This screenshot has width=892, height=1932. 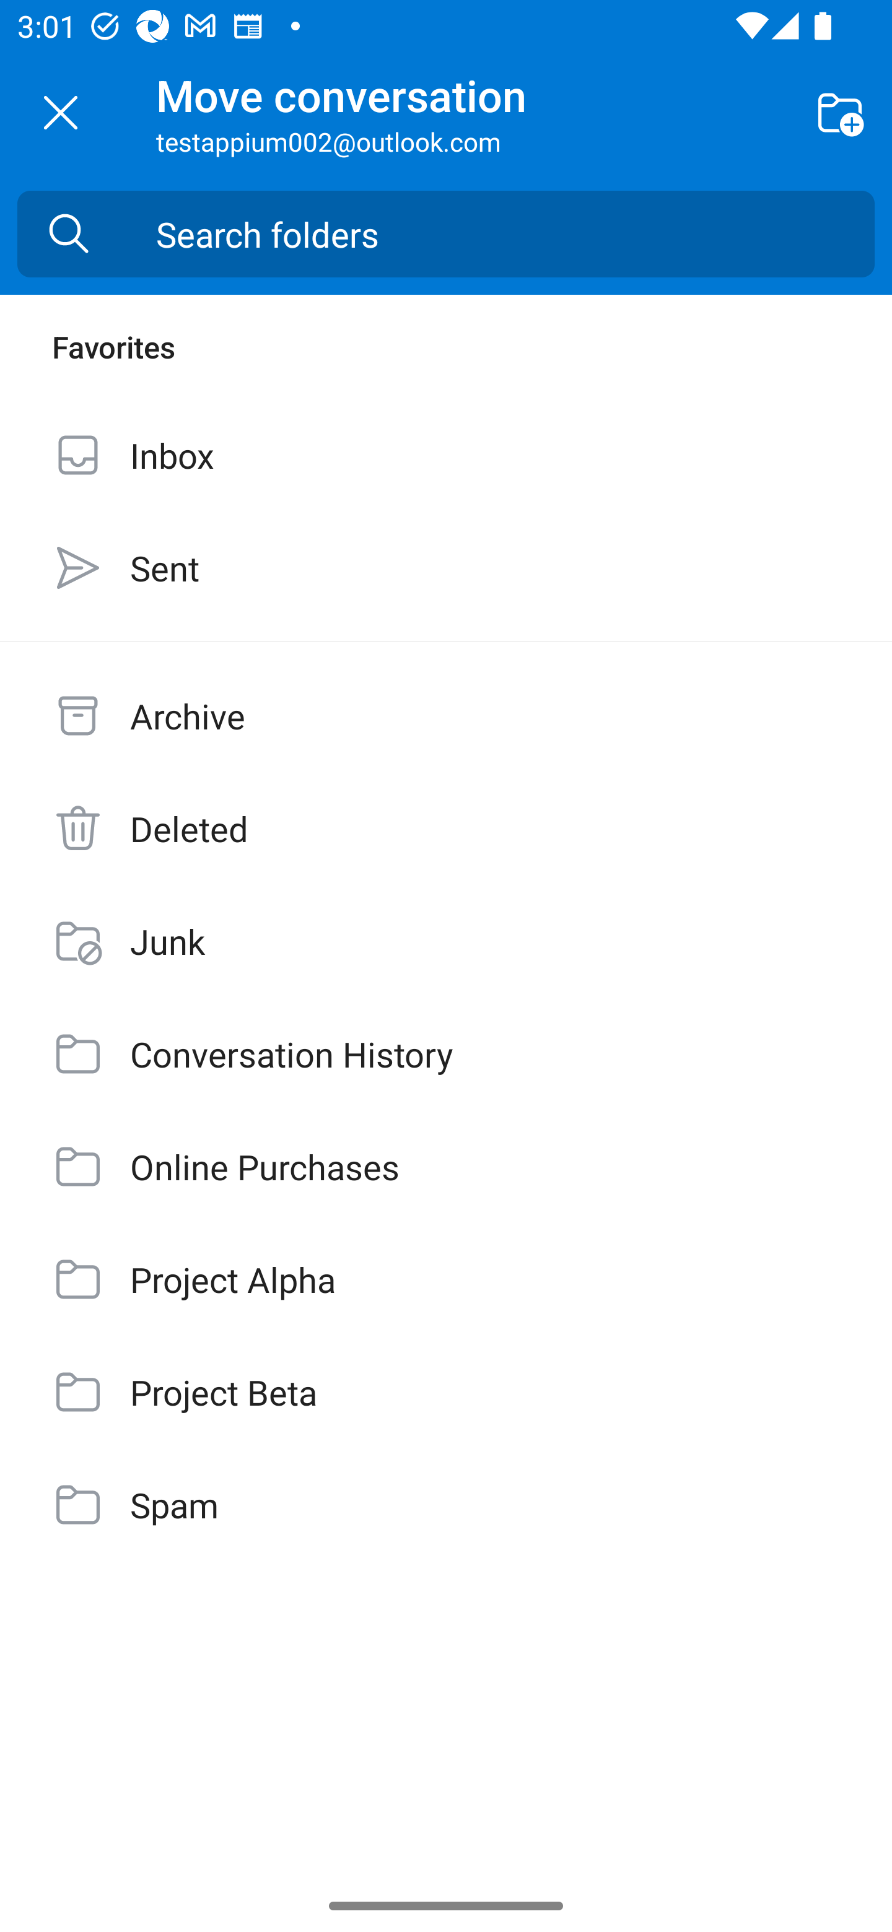 What do you see at coordinates (446, 940) in the screenshot?
I see `Junk` at bounding box center [446, 940].